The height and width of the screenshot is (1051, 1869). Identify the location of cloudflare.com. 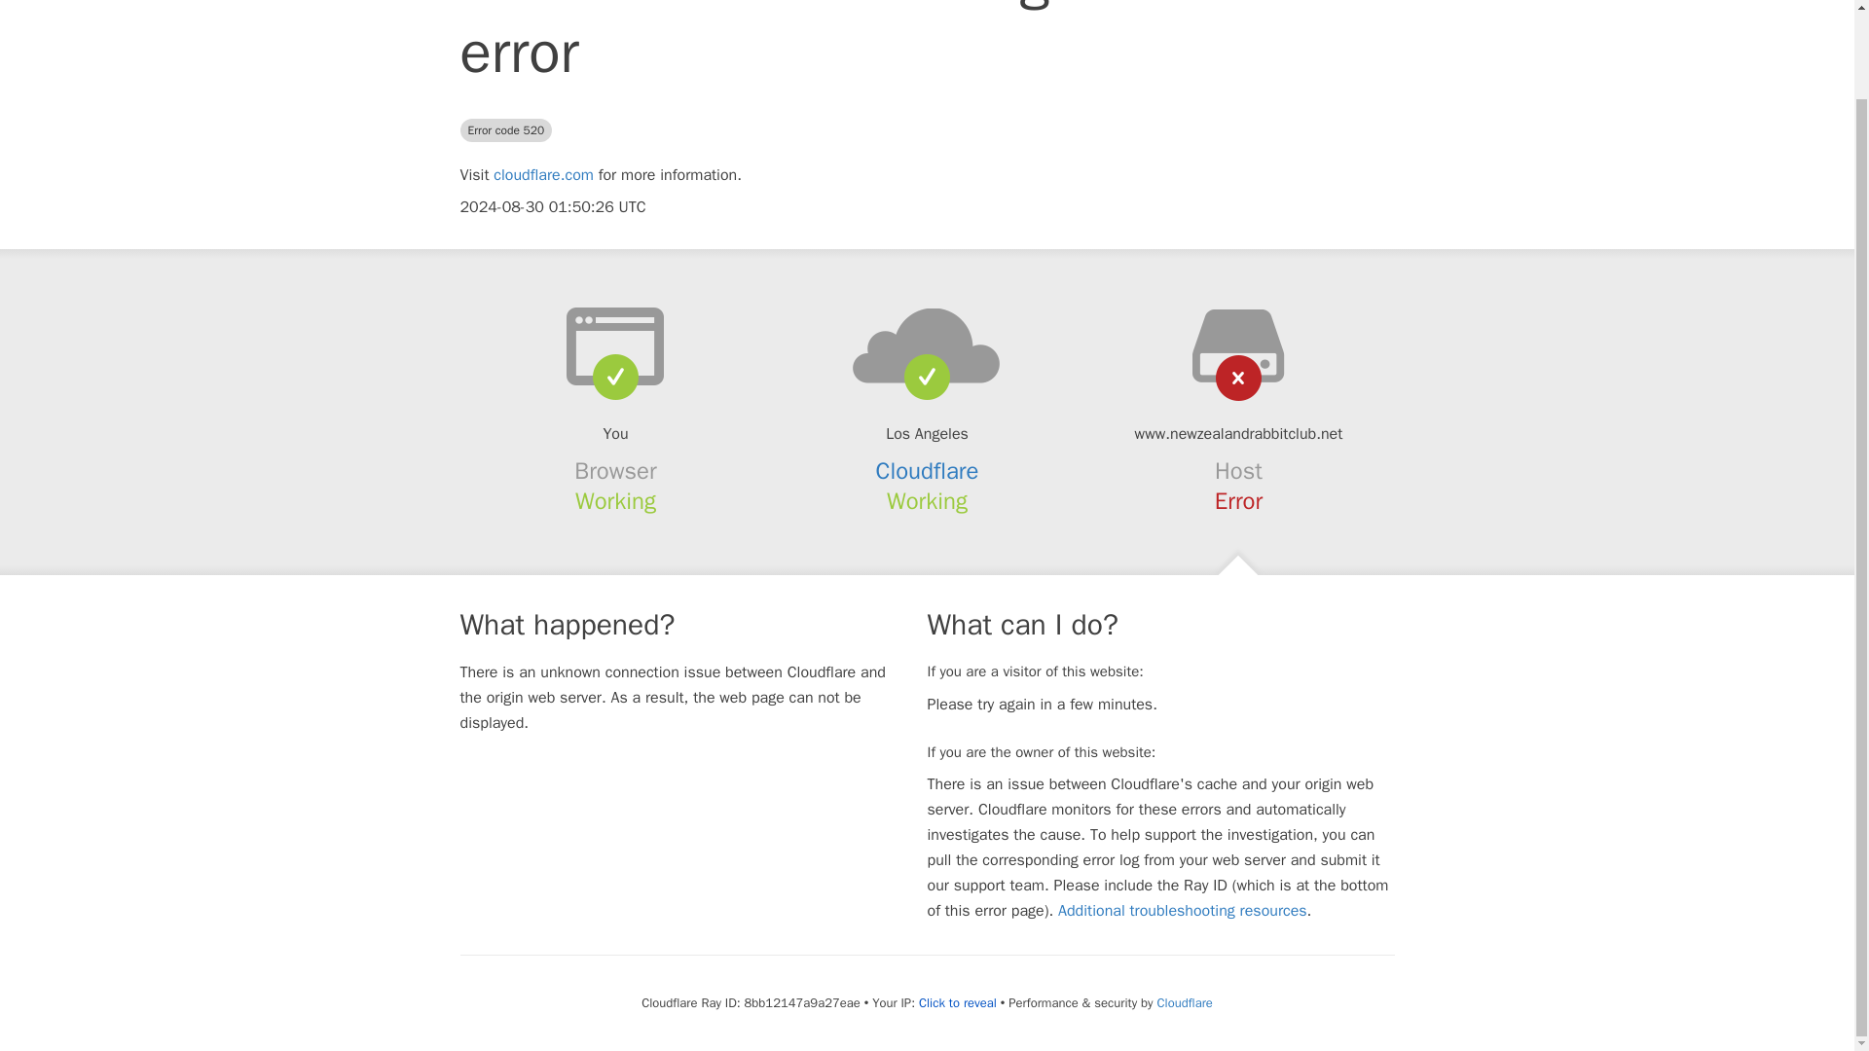
(543, 175).